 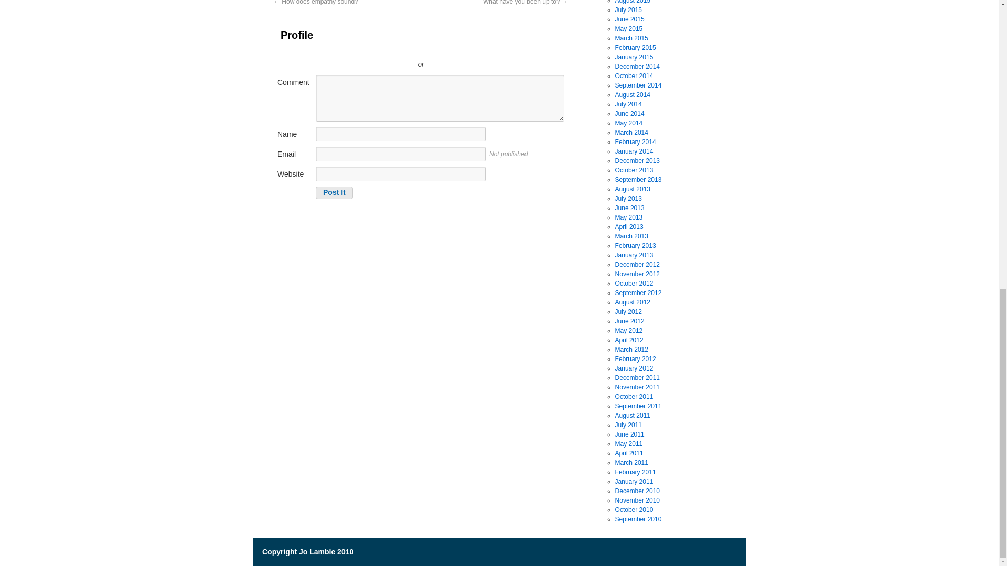 I want to click on Sign in with Facebook, so click(x=468, y=48).